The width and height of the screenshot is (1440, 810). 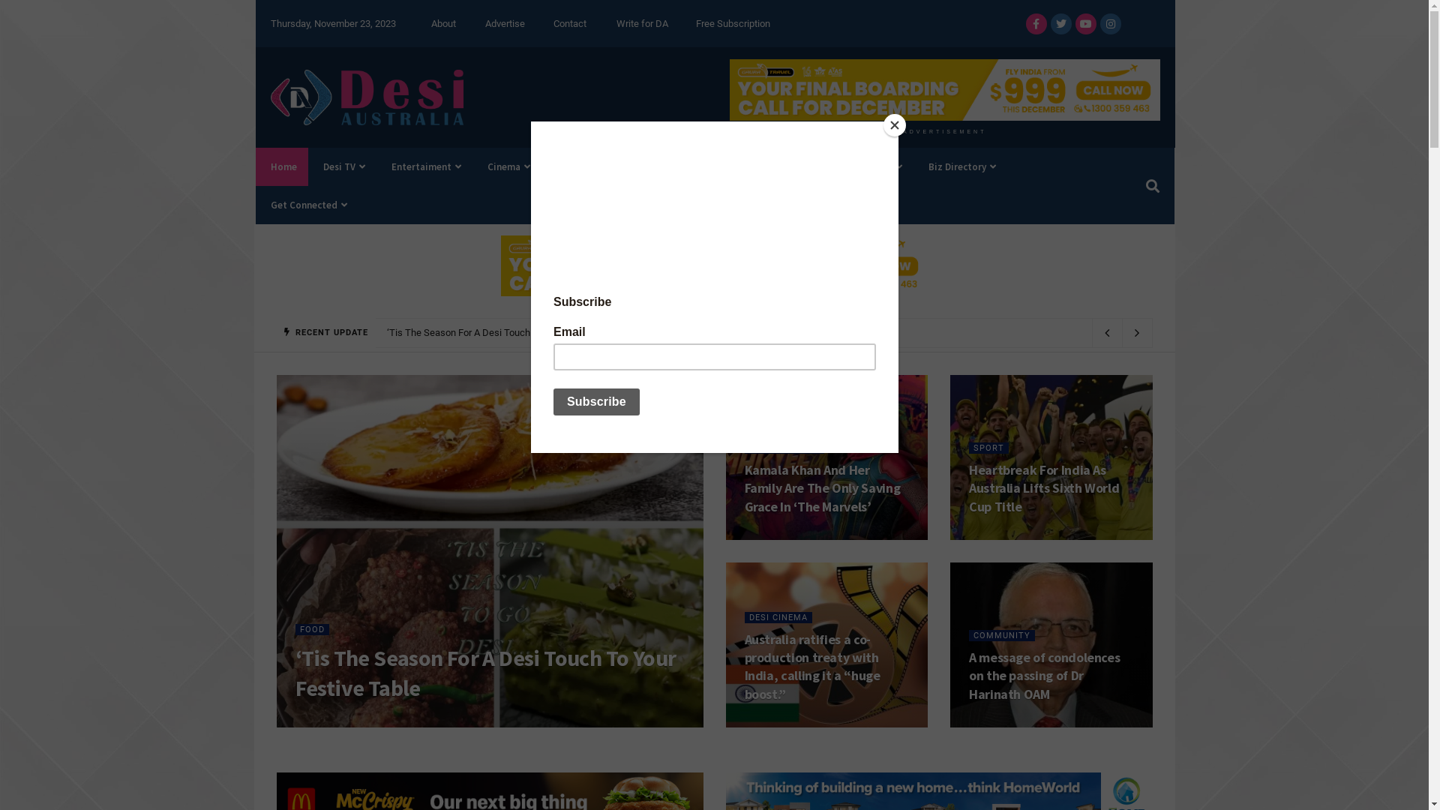 What do you see at coordinates (342, 166) in the screenshot?
I see `Desi TV` at bounding box center [342, 166].